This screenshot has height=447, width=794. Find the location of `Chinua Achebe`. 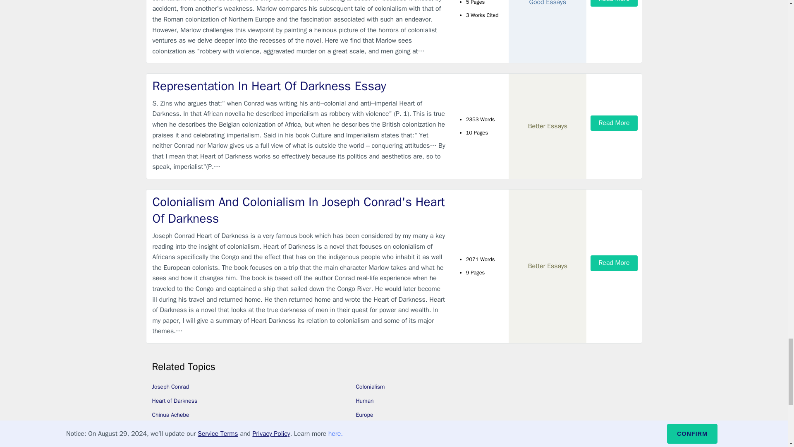

Chinua Achebe is located at coordinates (171, 415).